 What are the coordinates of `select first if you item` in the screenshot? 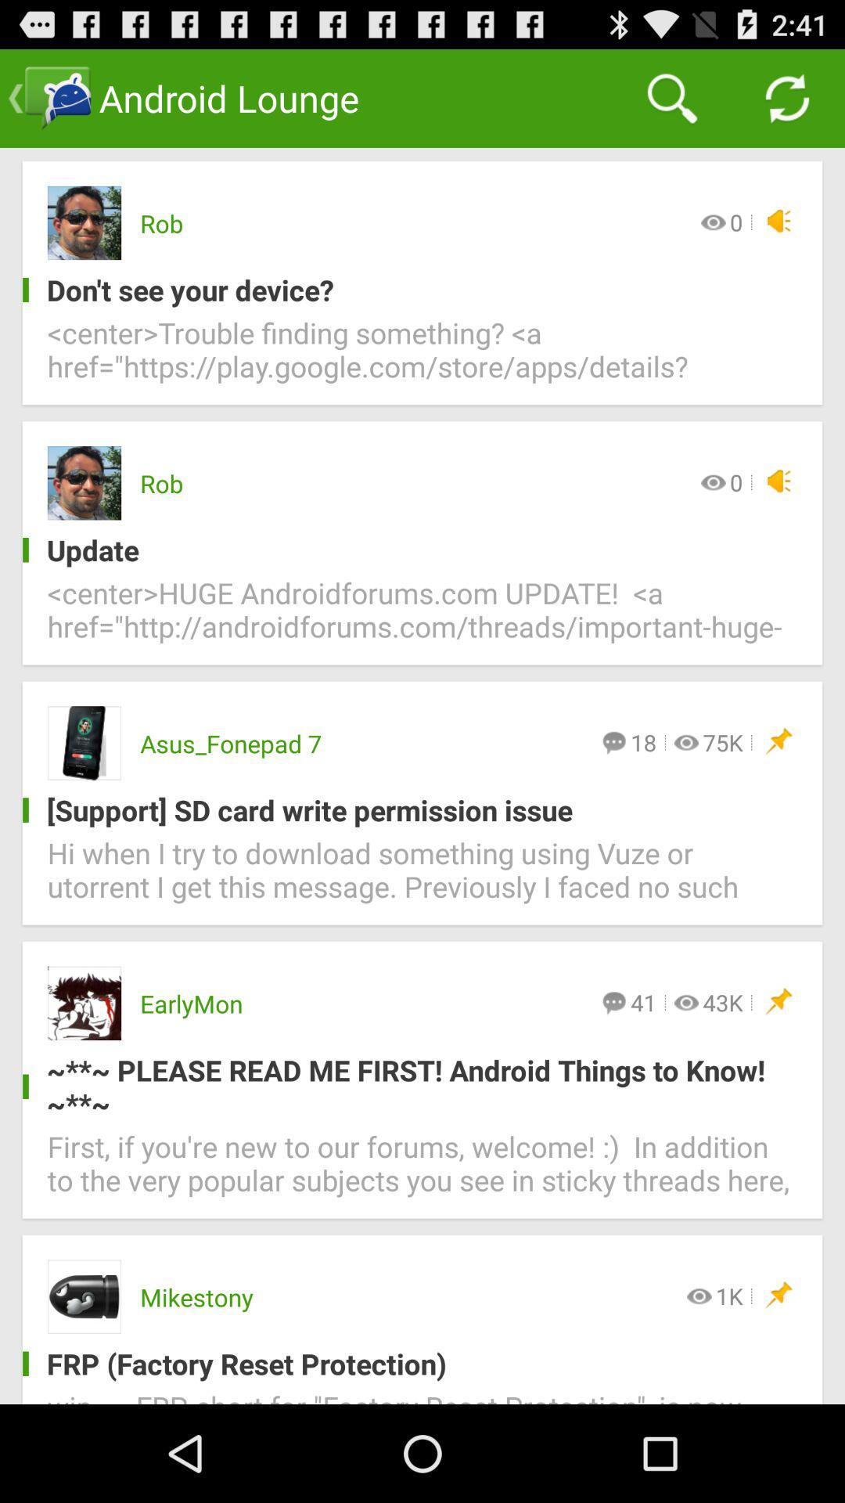 It's located at (422, 1173).